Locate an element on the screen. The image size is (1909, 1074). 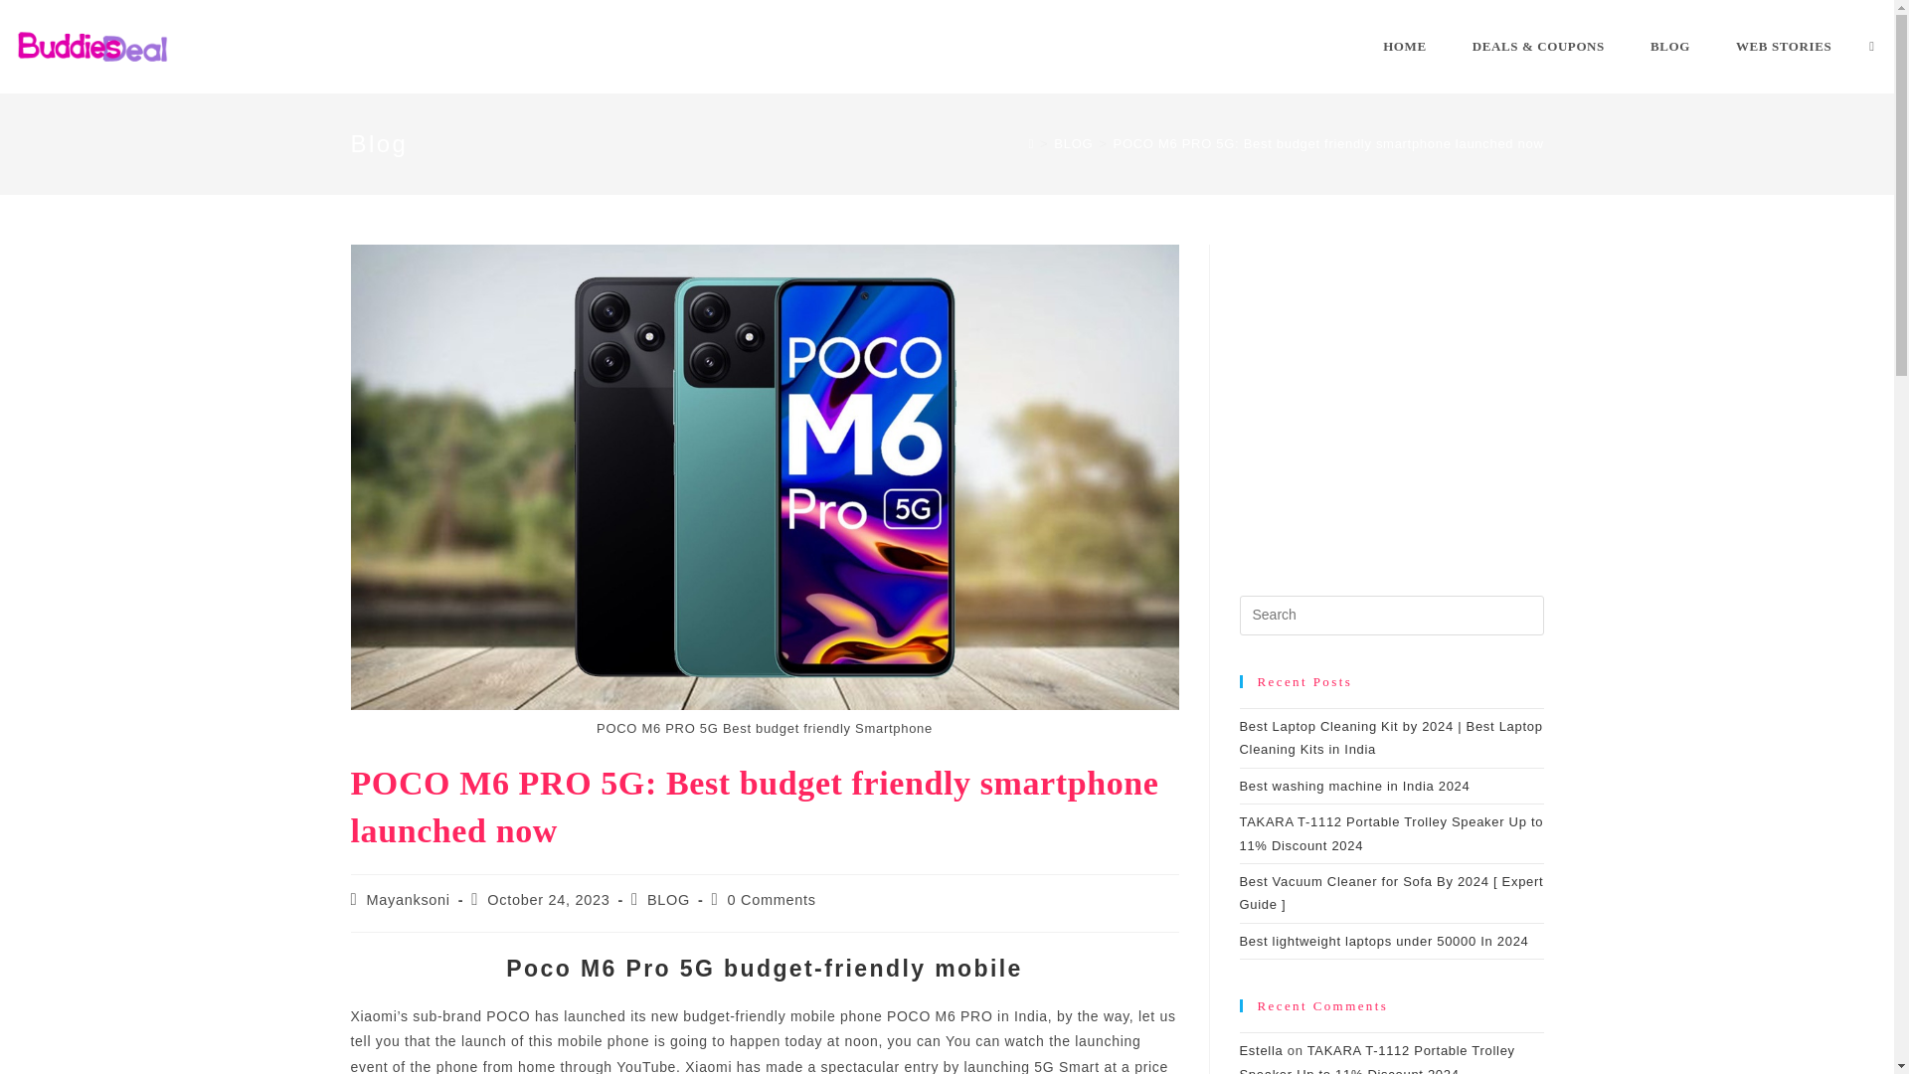
BLOG is located at coordinates (1072, 143).